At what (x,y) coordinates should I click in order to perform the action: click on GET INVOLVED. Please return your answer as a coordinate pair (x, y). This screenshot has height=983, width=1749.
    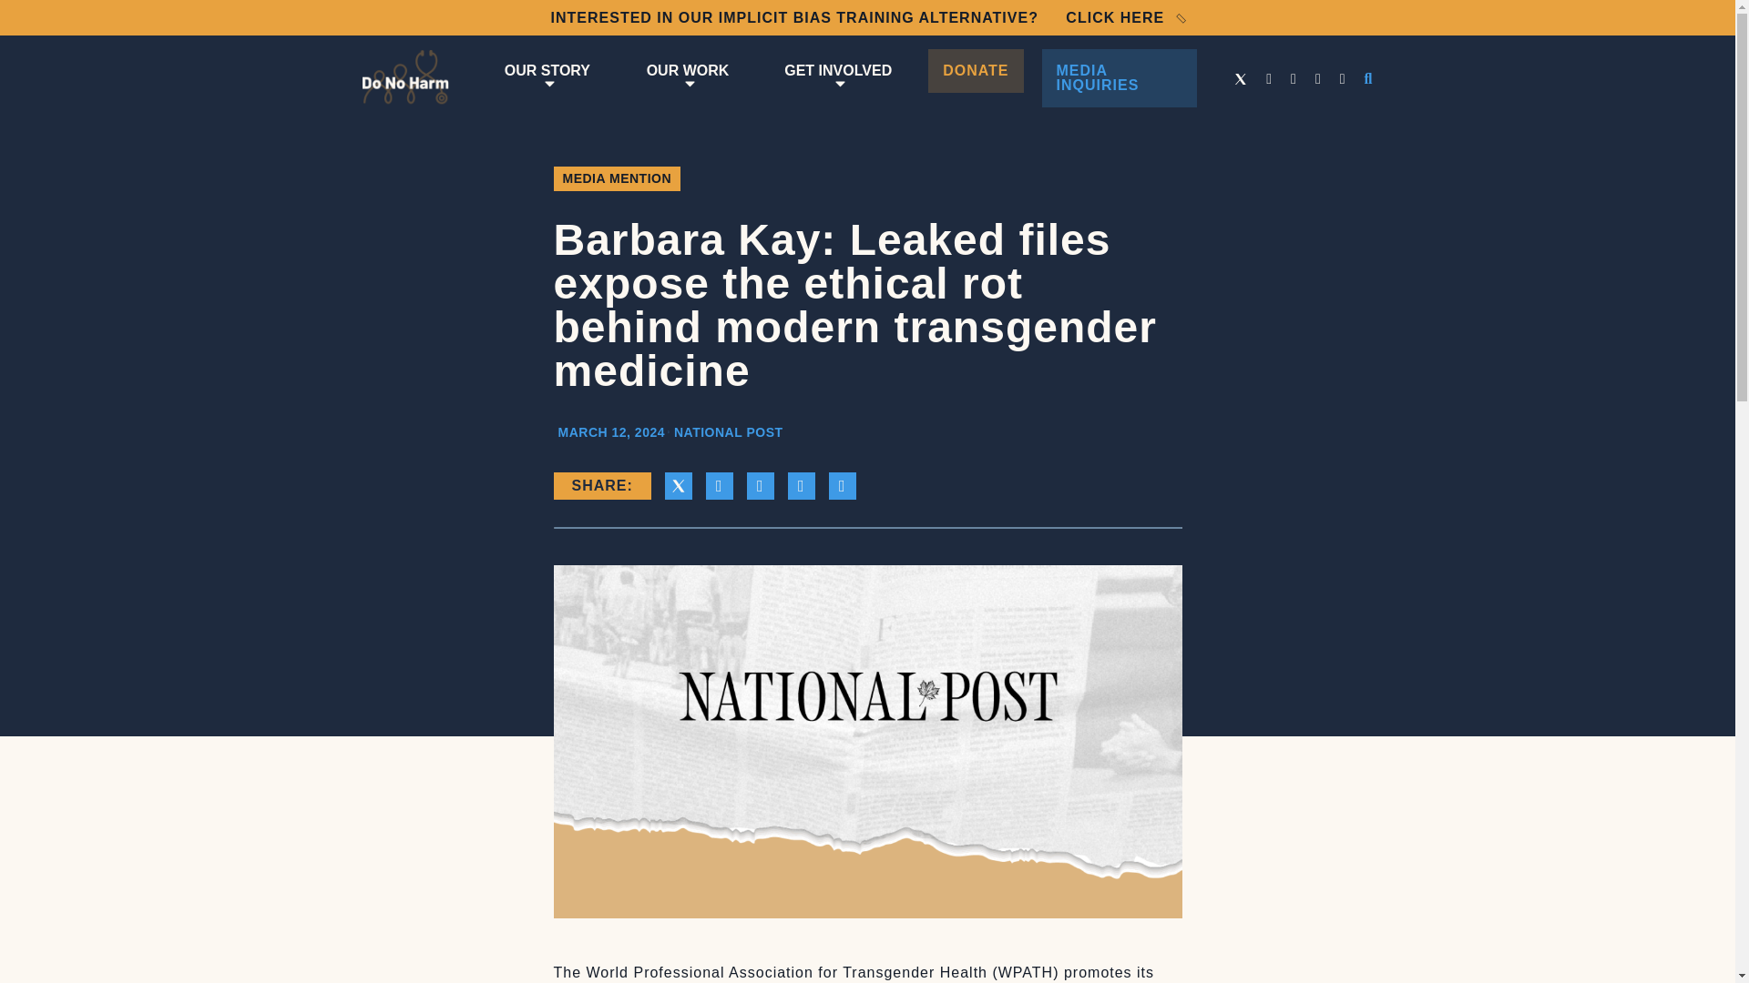
    Looking at the image, I should click on (837, 78).